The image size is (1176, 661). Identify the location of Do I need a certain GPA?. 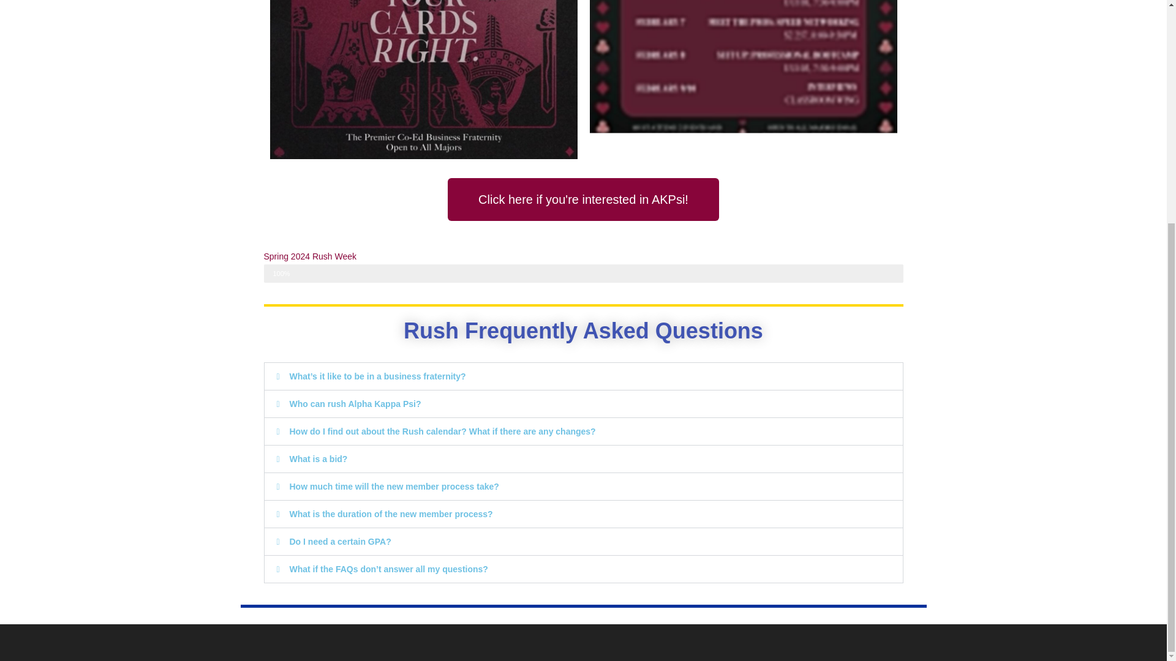
(339, 541).